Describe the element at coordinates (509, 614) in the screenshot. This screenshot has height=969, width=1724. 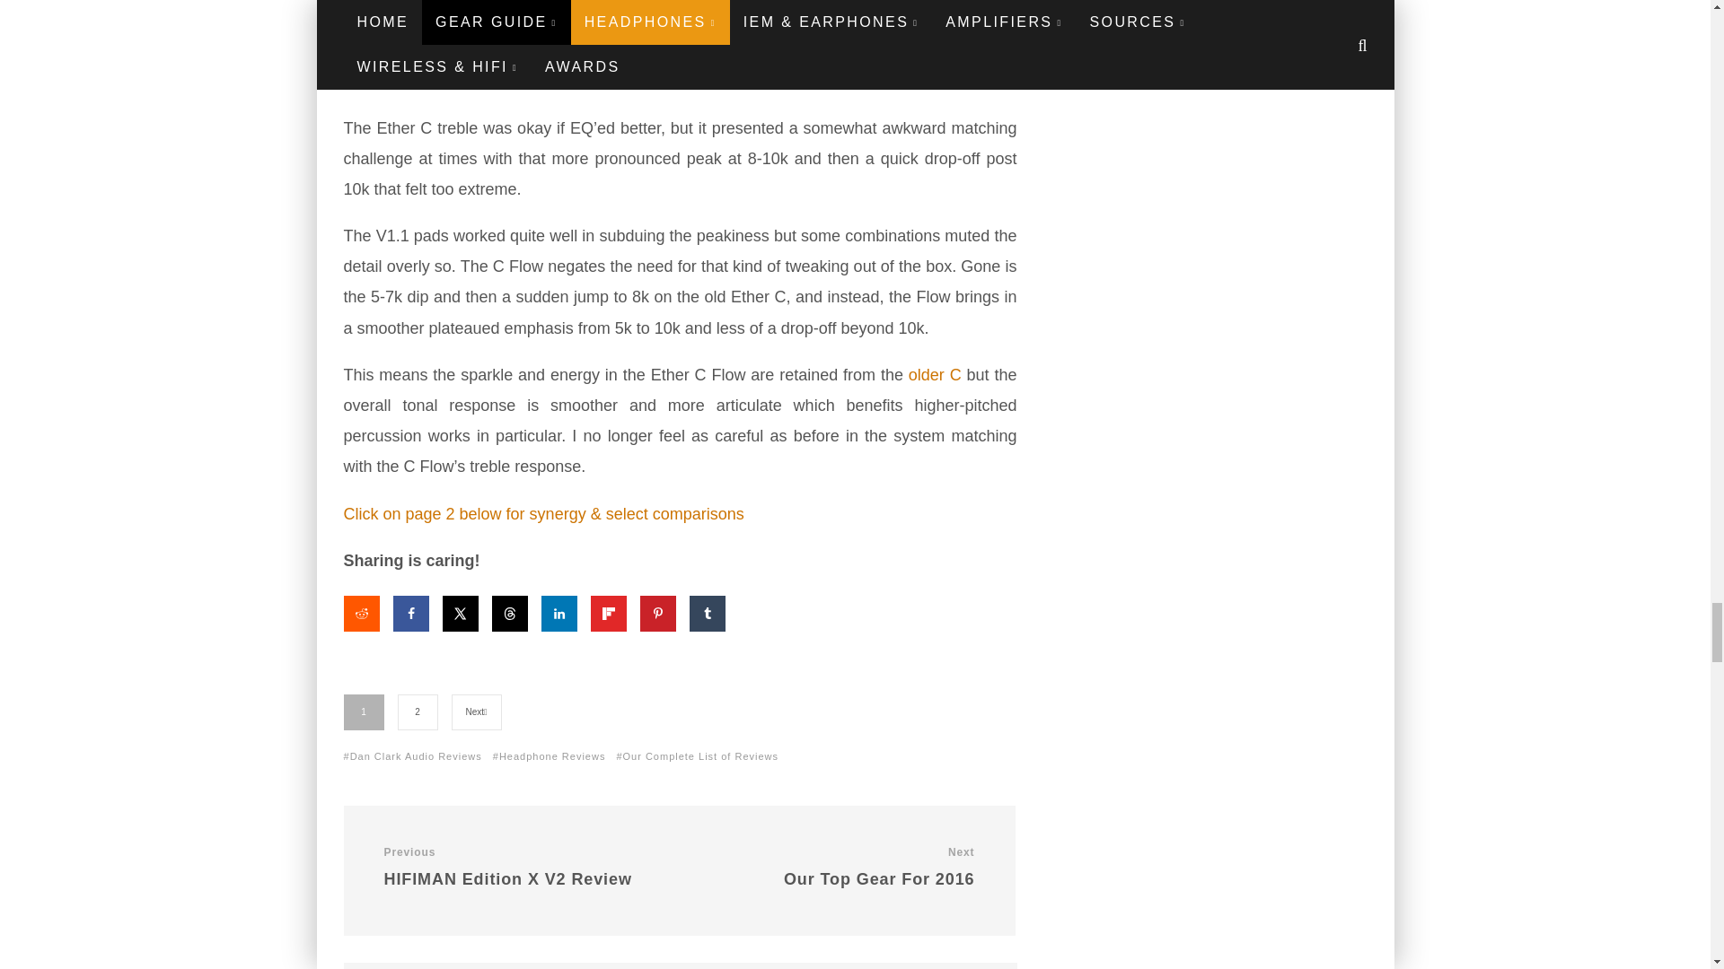
I see `Share on Threads` at that location.